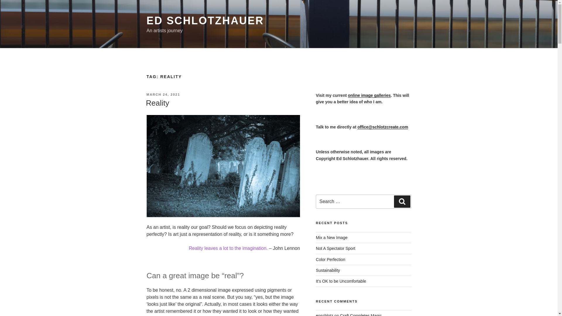 This screenshot has width=562, height=316. Describe the element at coordinates (205, 20) in the screenshot. I see `ED SCHLOTZHAUER` at that location.